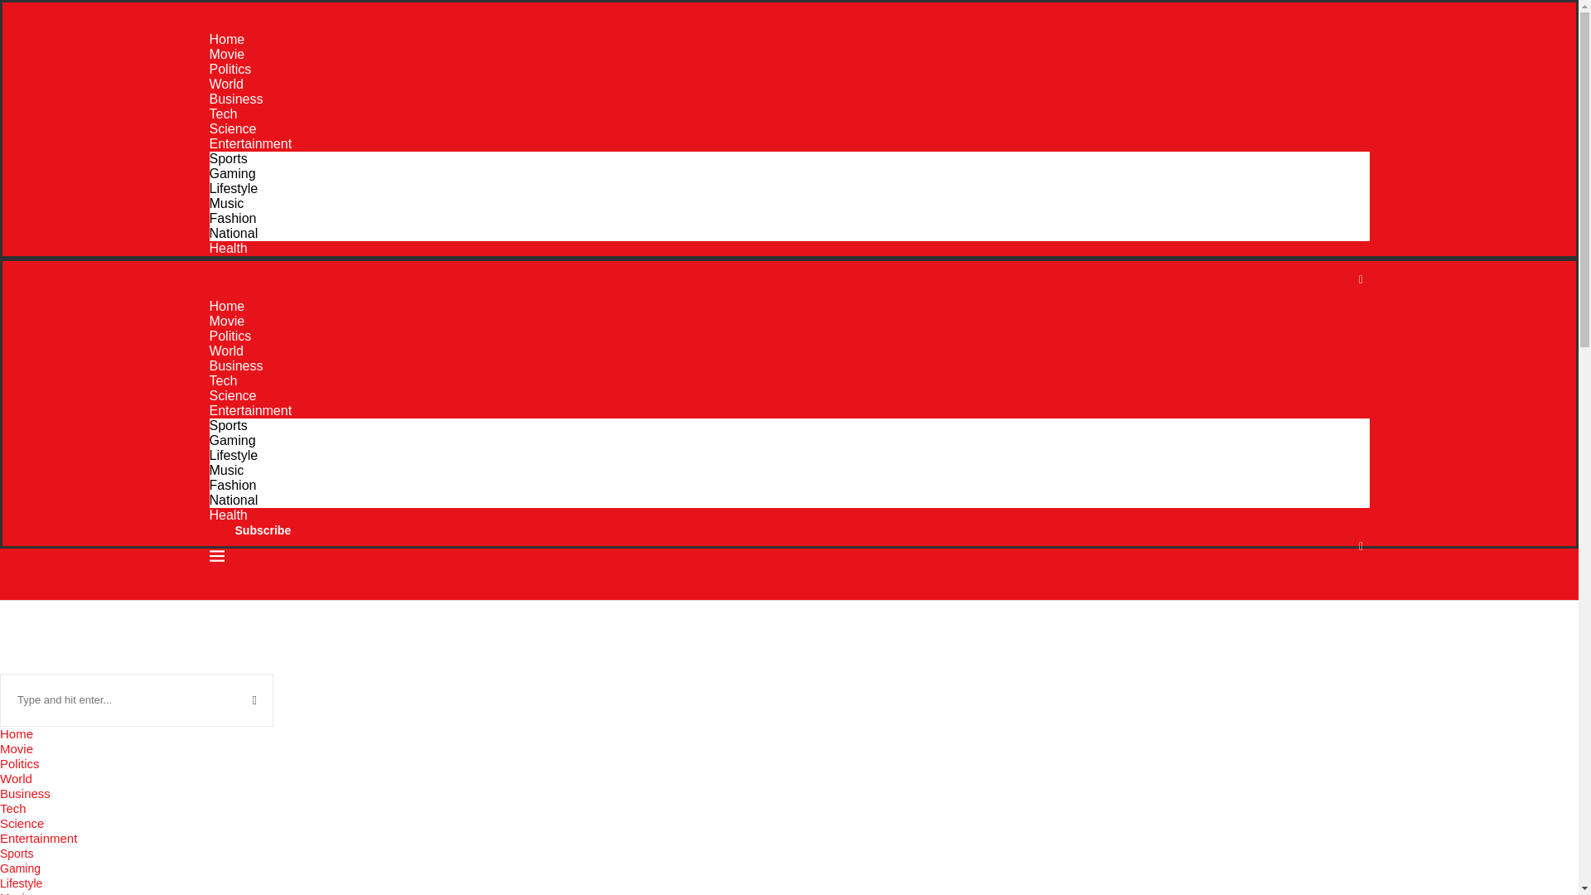  What do you see at coordinates (222, 113) in the screenshot?
I see `Tech` at bounding box center [222, 113].